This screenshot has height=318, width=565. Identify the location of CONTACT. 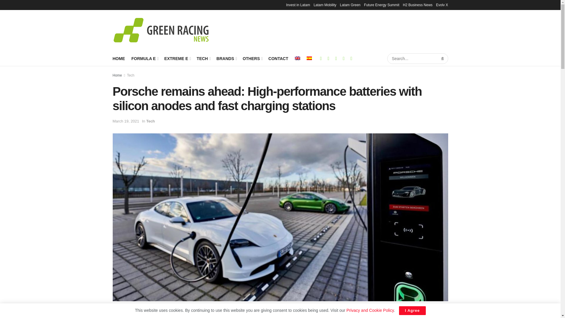
(278, 58).